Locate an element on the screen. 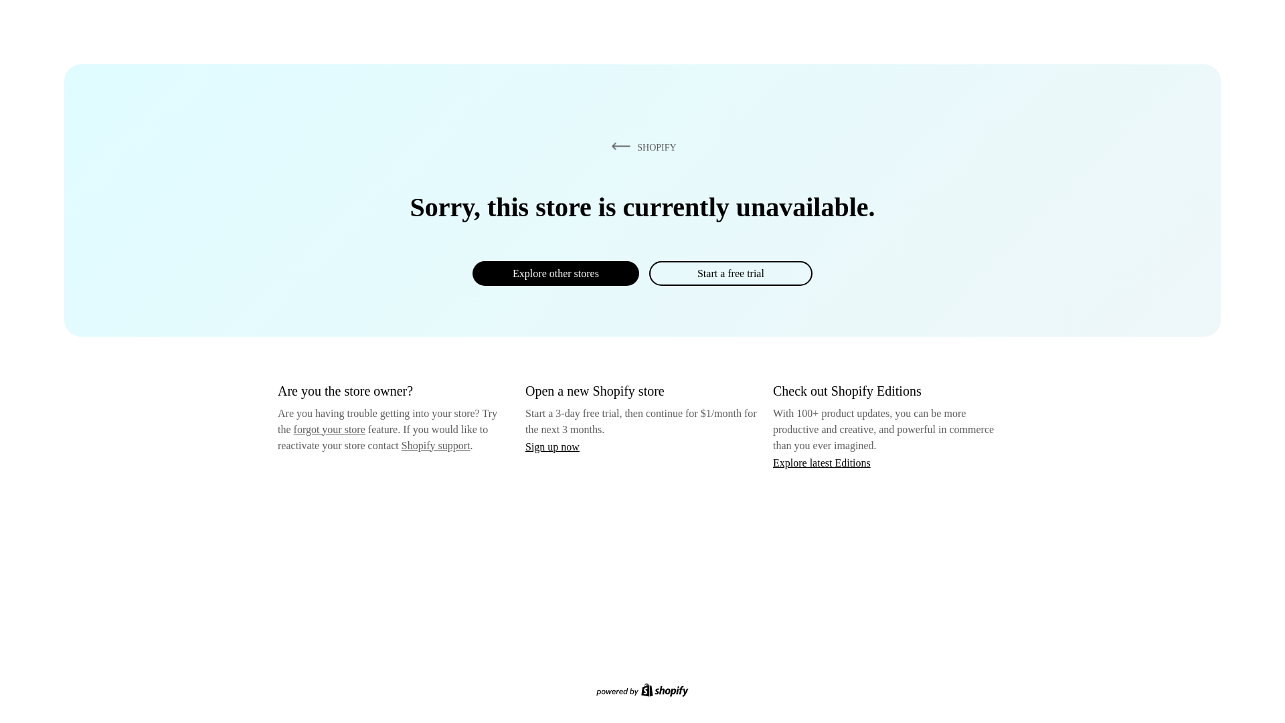 This screenshot has width=1285, height=723. Shopify support is located at coordinates (435, 445).